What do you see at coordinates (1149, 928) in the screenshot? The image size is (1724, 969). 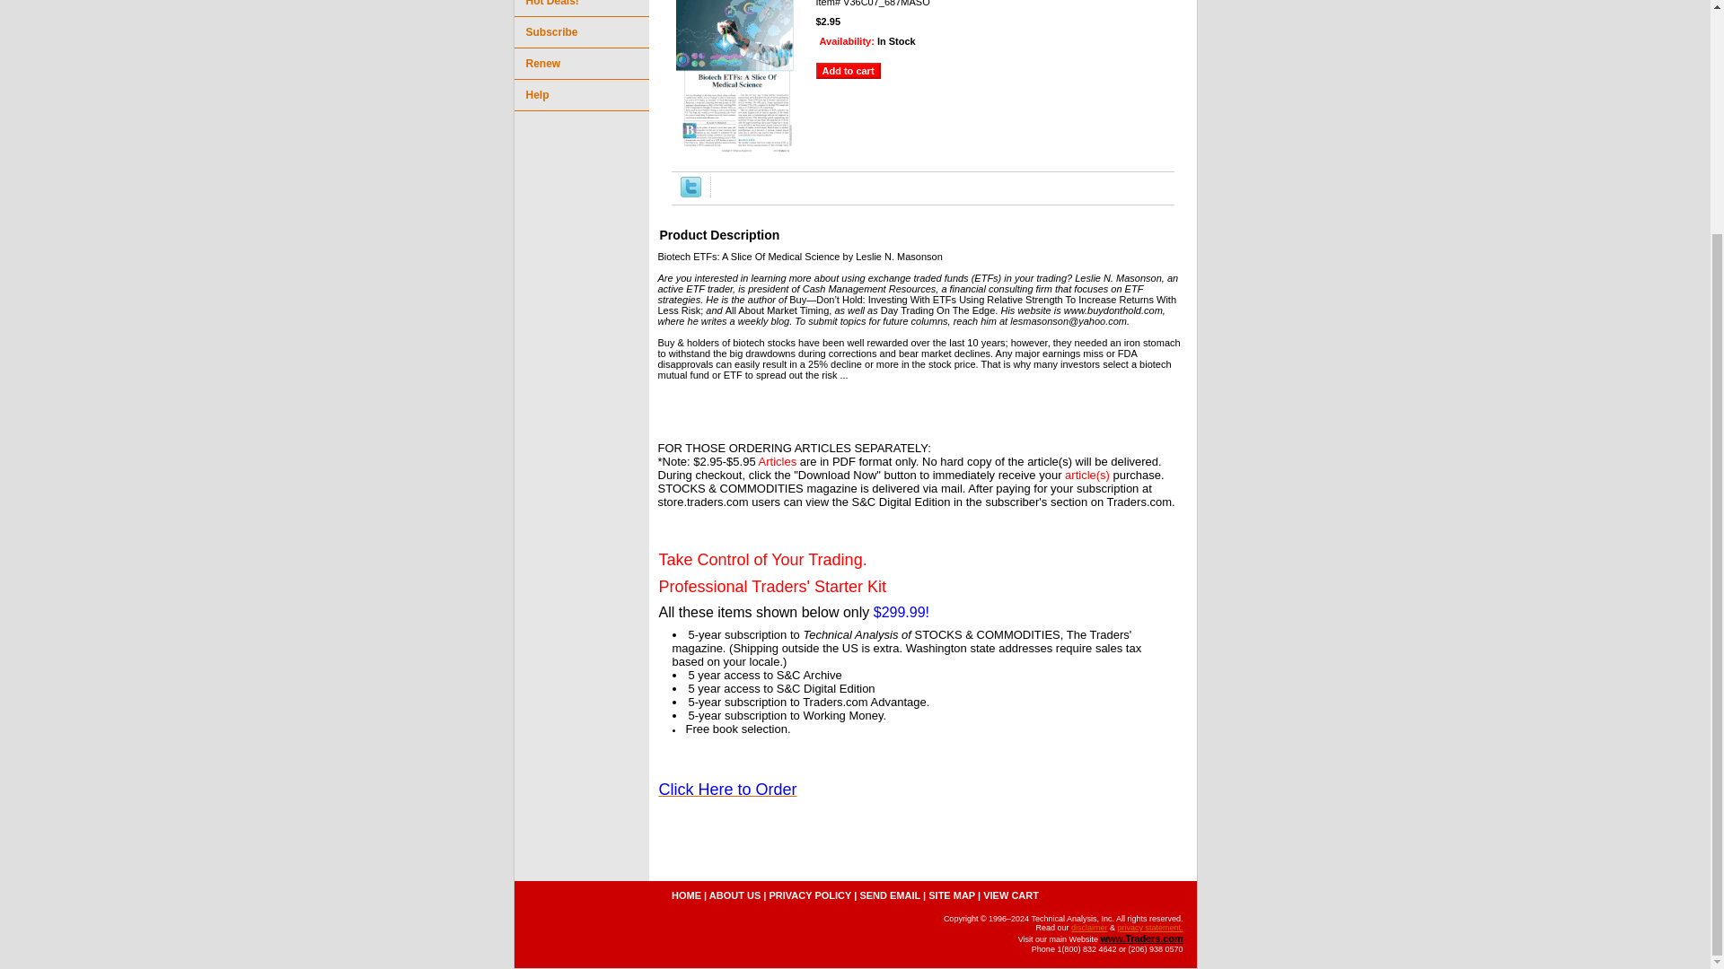 I see `privacy statement.` at bounding box center [1149, 928].